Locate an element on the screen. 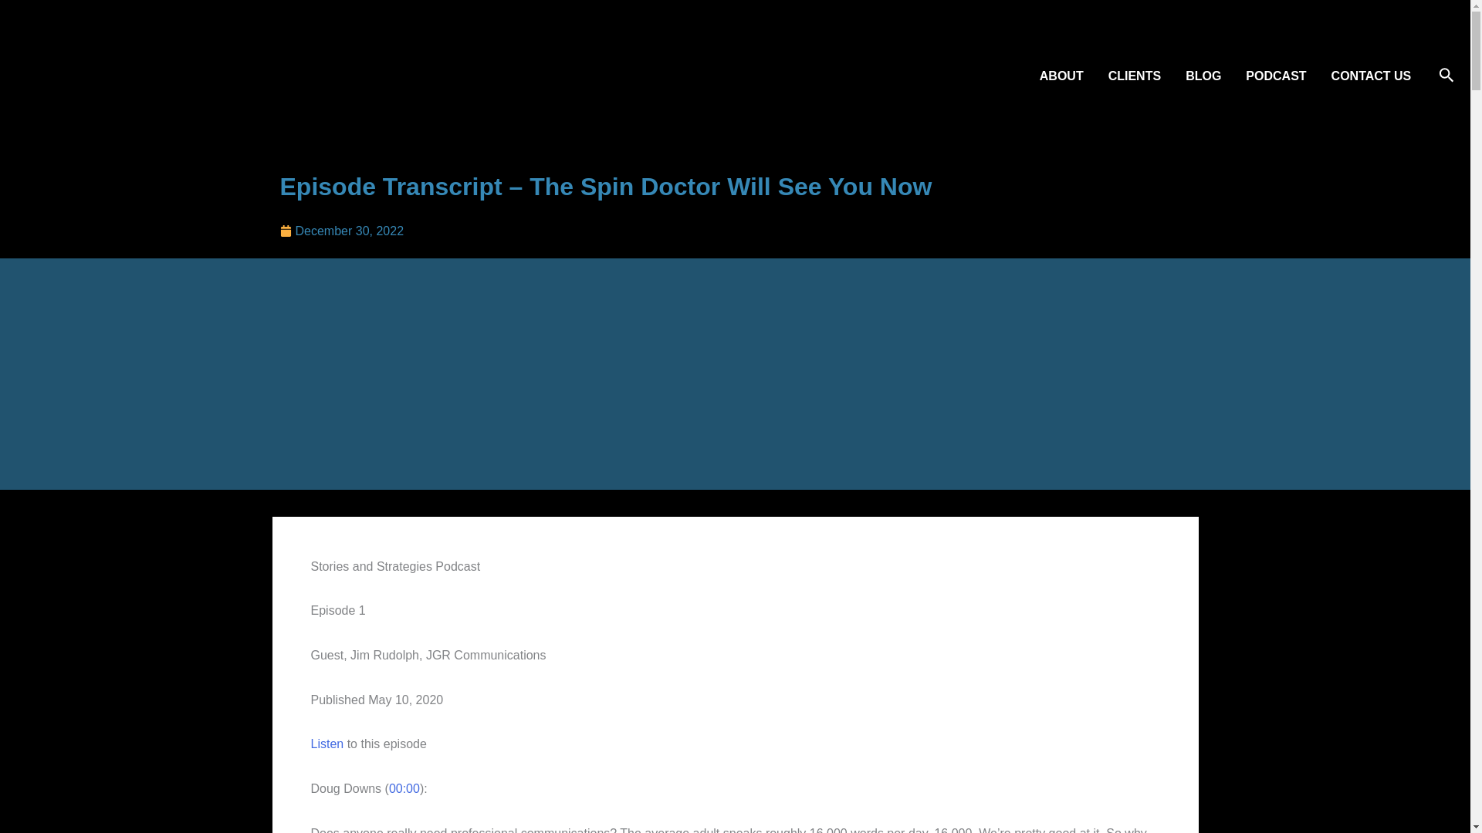 The width and height of the screenshot is (1482, 833). BLOG is located at coordinates (1203, 76).